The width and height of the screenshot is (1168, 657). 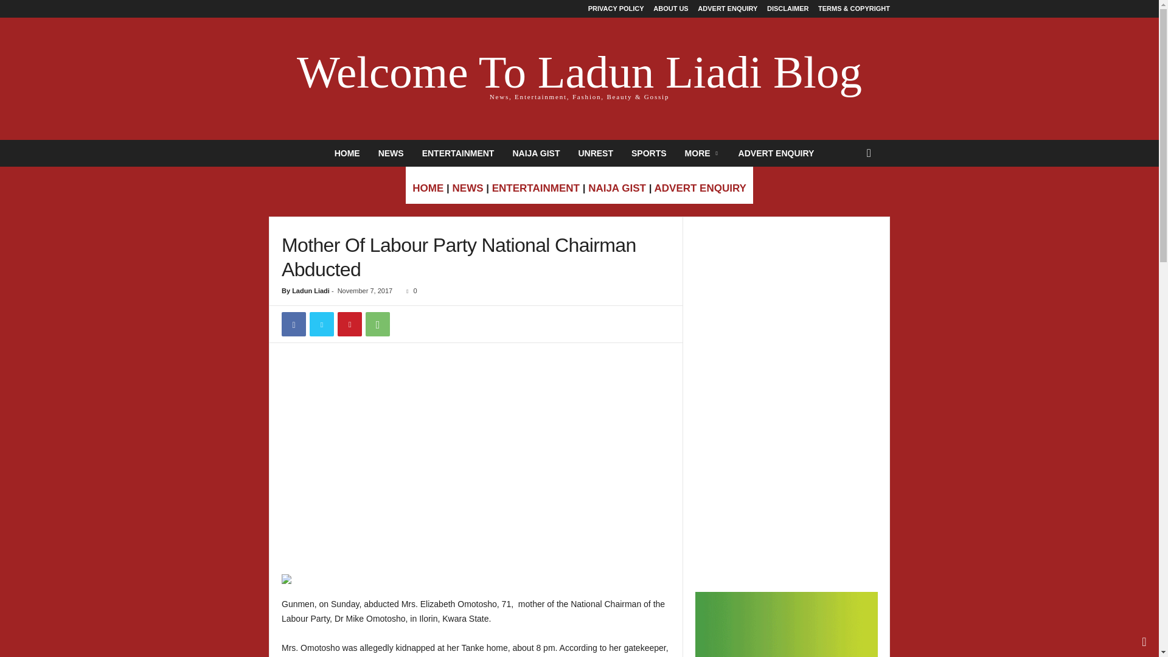 What do you see at coordinates (596, 153) in the screenshot?
I see `UNREST` at bounding box center [596, 153].